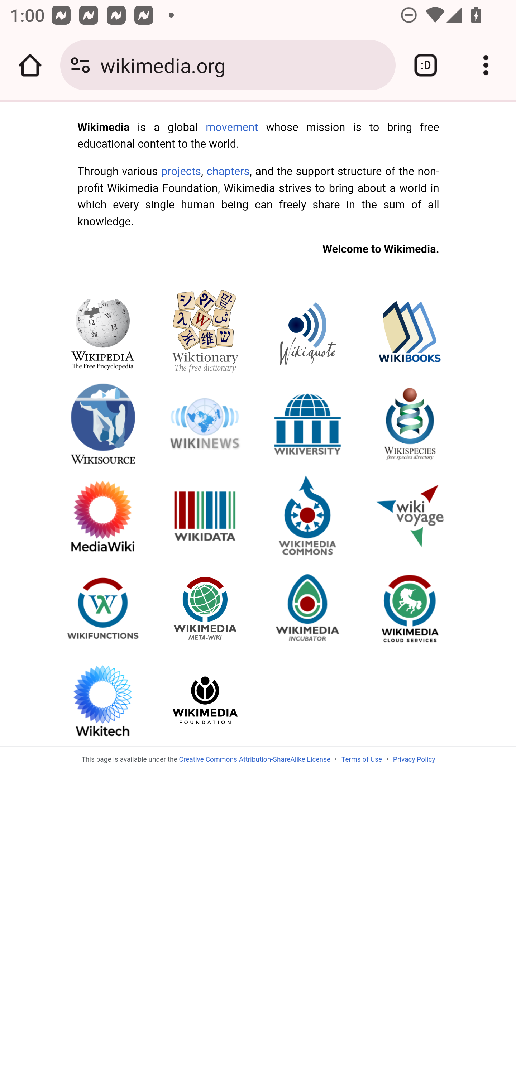 The image size is (516, 1089). What do you see at coordinates (426, 65) in the screenshot?
I see `Switch or close tabs` at bounding box center [426, 65].